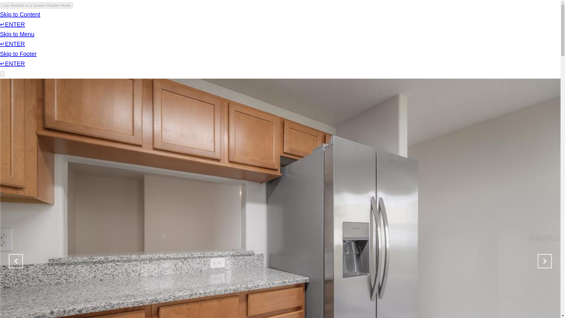 The height and width of the screenshot is (318, 565). I want to click on CONTACT US, so click(409, 22).